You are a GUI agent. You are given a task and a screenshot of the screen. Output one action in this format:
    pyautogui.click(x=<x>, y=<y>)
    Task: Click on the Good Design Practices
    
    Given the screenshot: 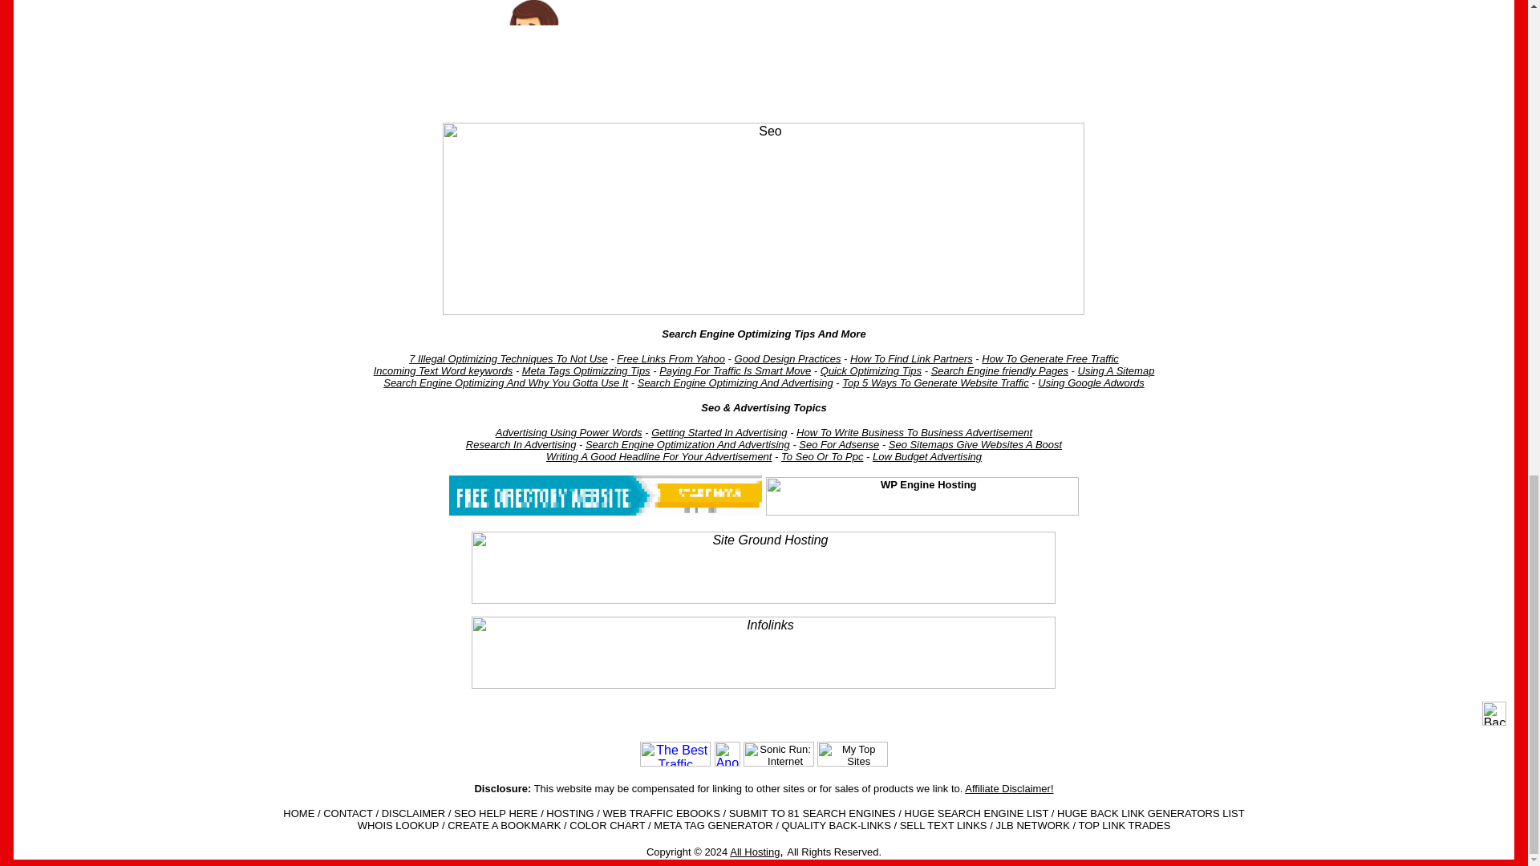 What is the action you would take?
    pyautogui.click(x=788, y=358)
    